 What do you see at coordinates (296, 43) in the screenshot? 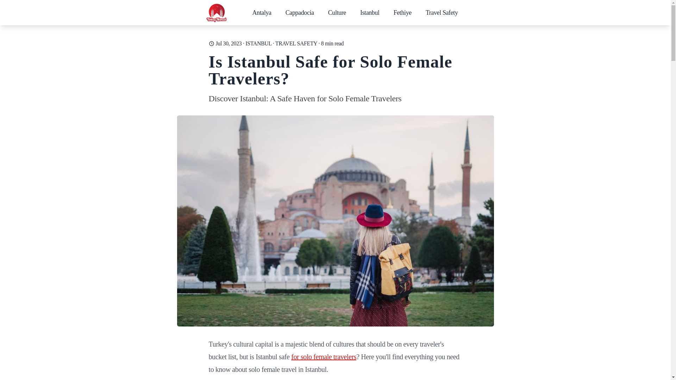
I see `TRAVEL SAFETY` at bounding box center [296, 43].